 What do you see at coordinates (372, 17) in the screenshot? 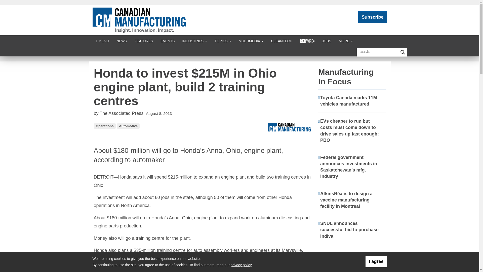
I see `Subscribe` at bounding box center [372, 17].